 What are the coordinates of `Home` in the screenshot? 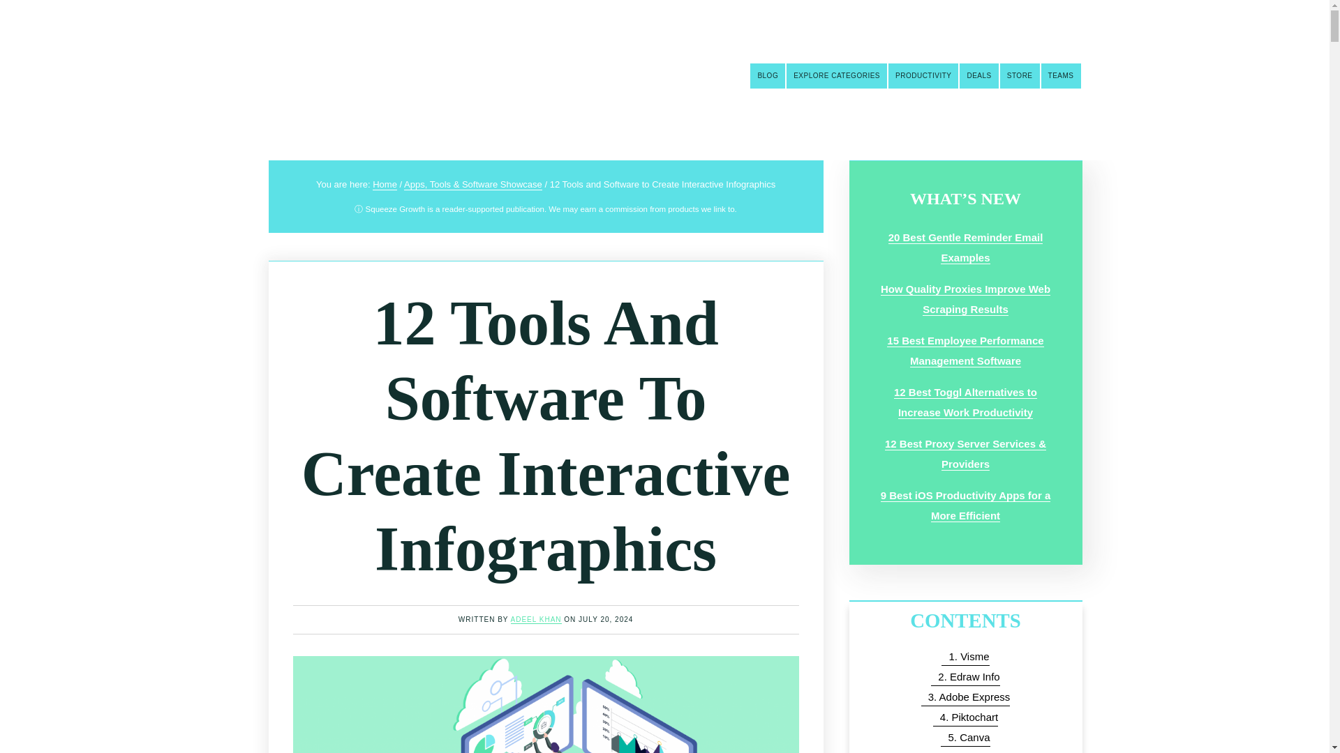 It's located at (384, 185).